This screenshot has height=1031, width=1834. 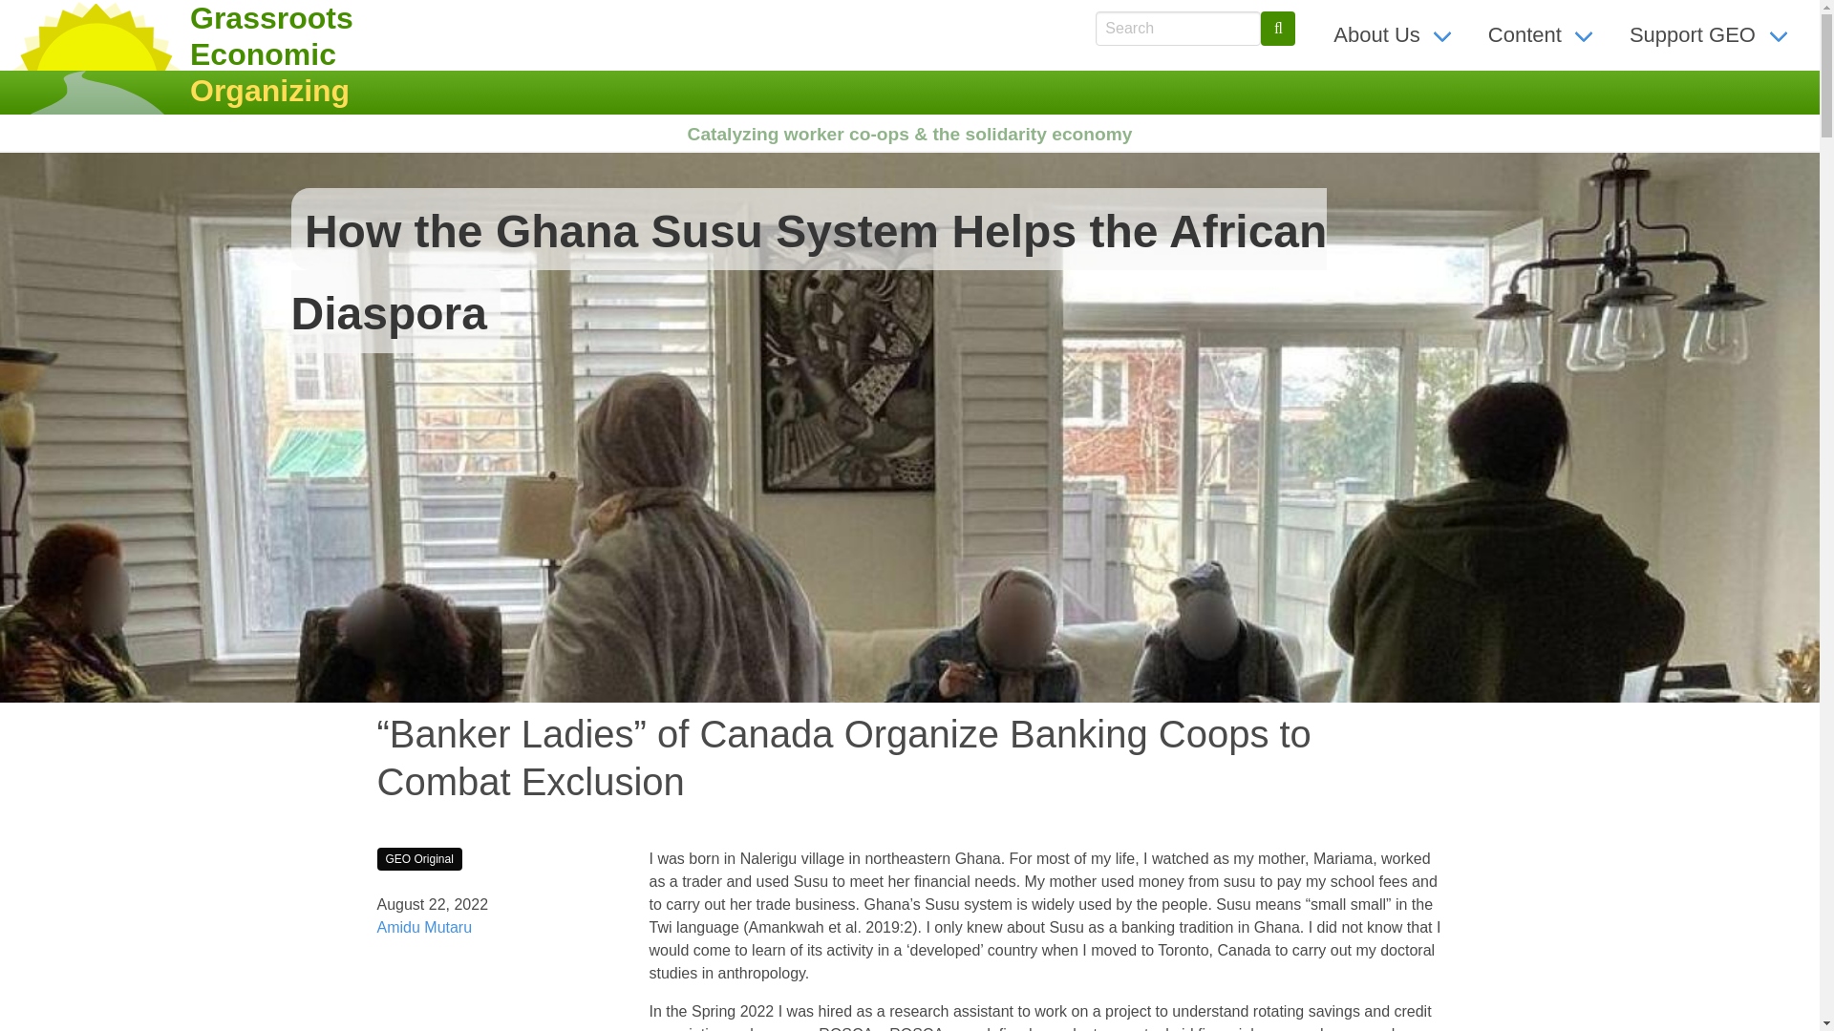 What do you see at coordinates (260, 54) in the screenshot?
I see `Home` at bounding box center [260, 54].